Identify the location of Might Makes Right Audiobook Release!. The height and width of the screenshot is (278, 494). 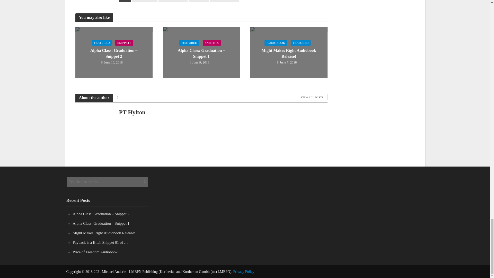
(288, 52).